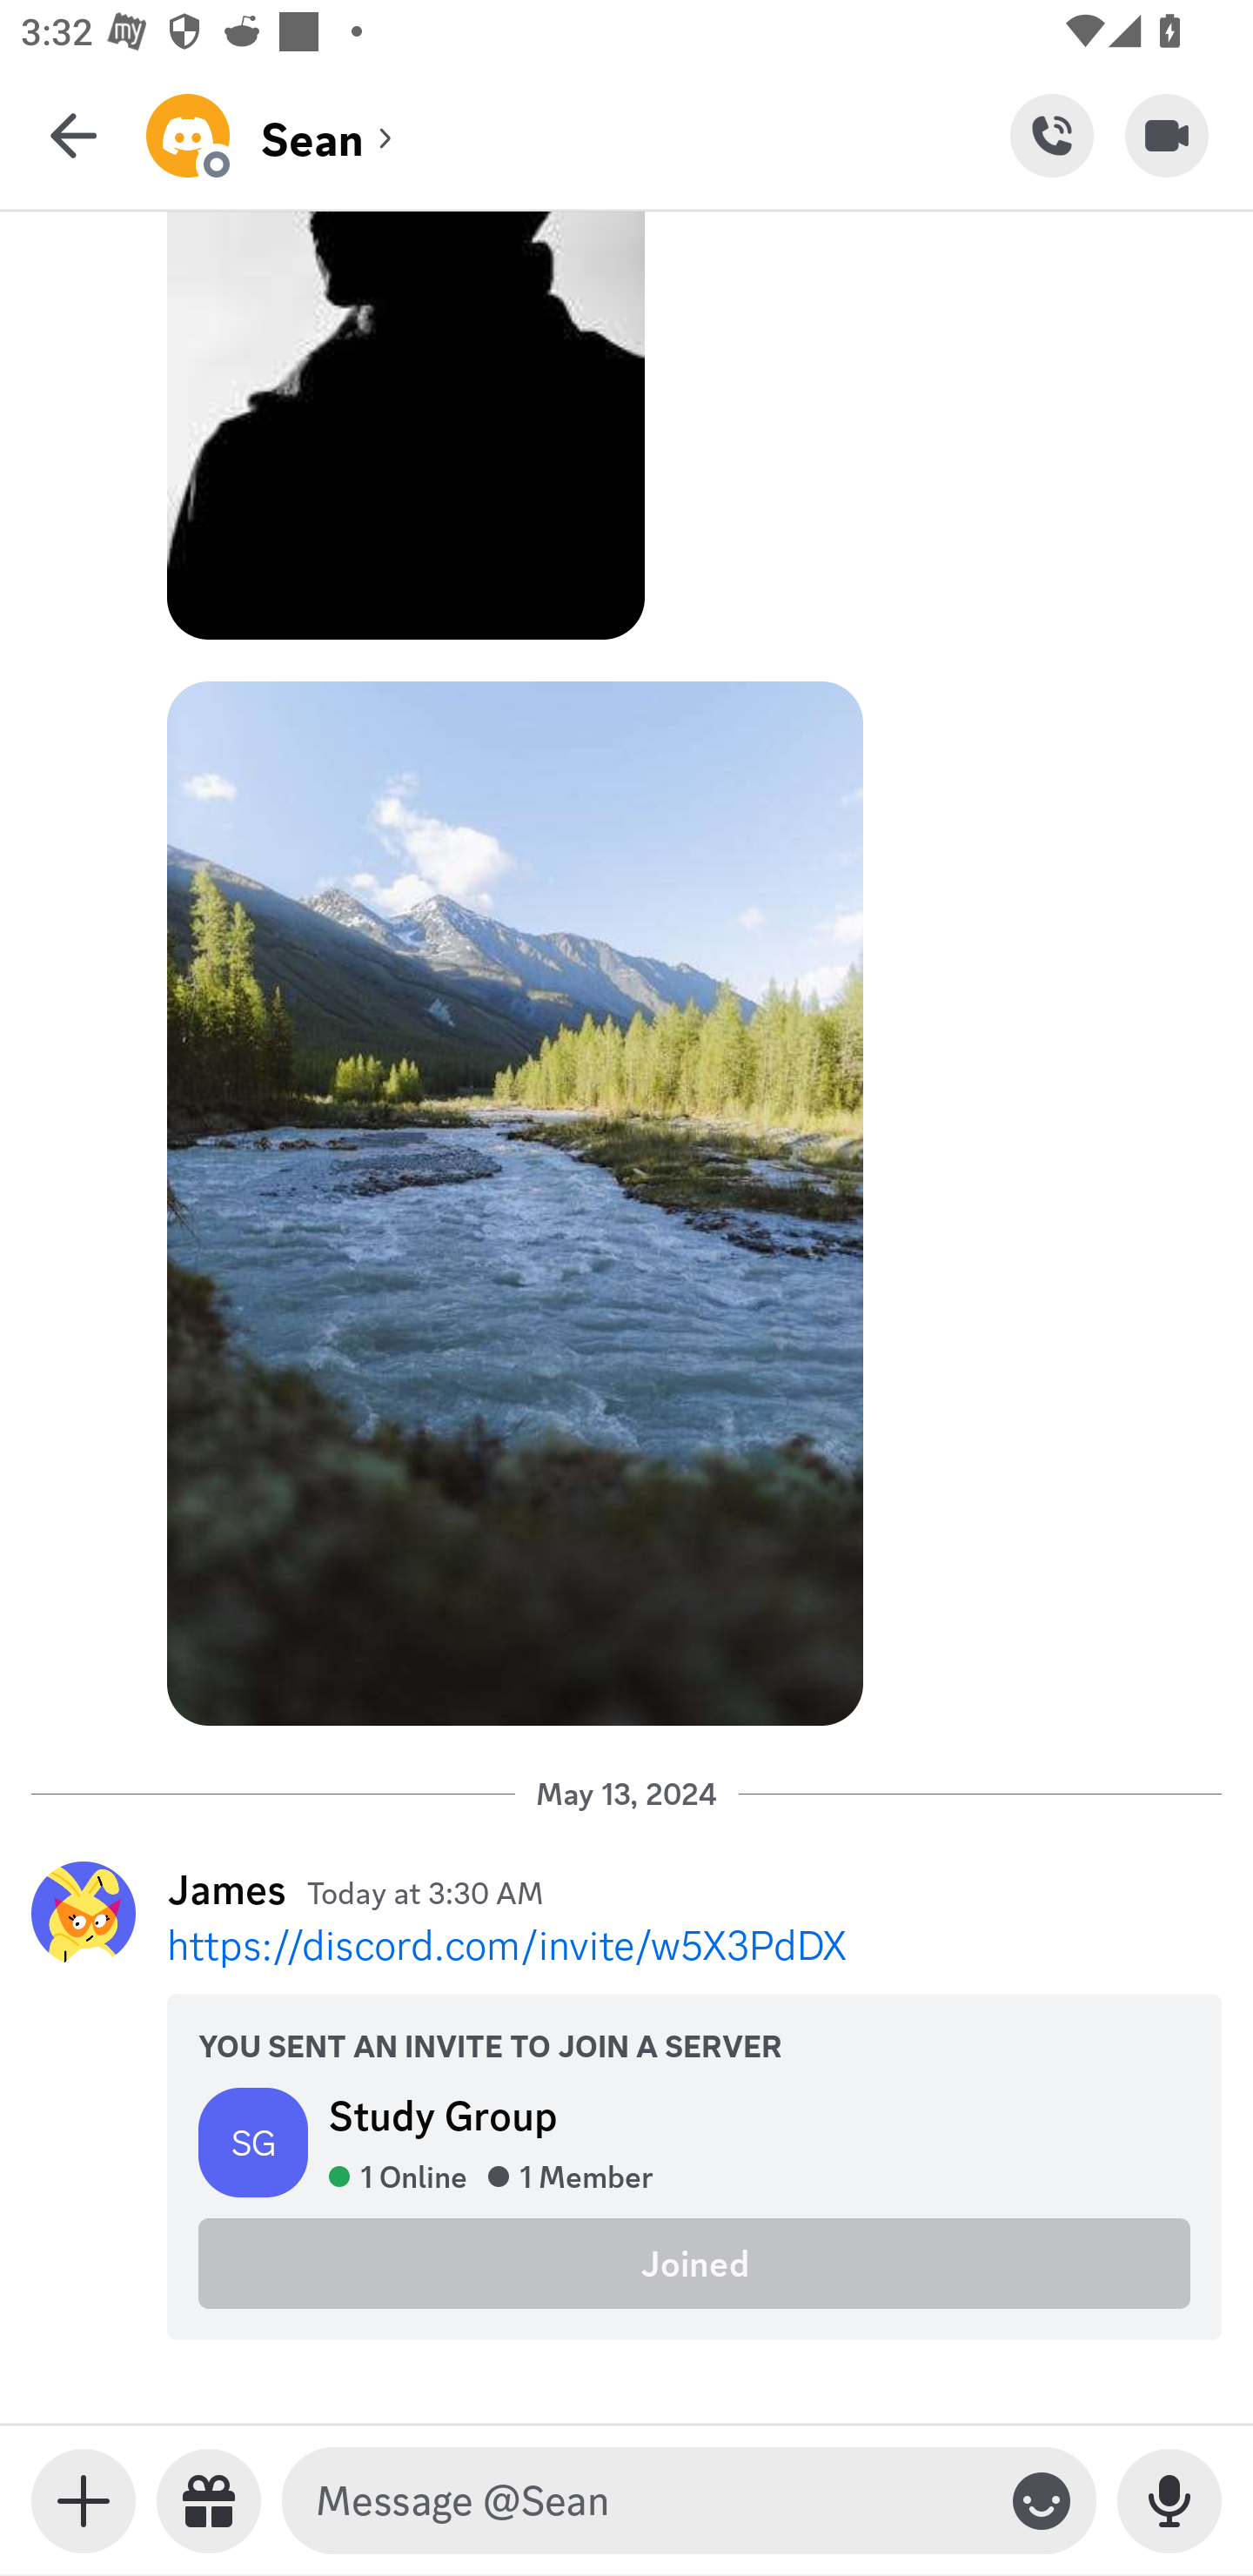 This screenshot has width=1253, height=2576. Describe the element at coordinates (578, 135) in the screenshot. I see `Sean (channel) Sean Sean (channel)` at that location.